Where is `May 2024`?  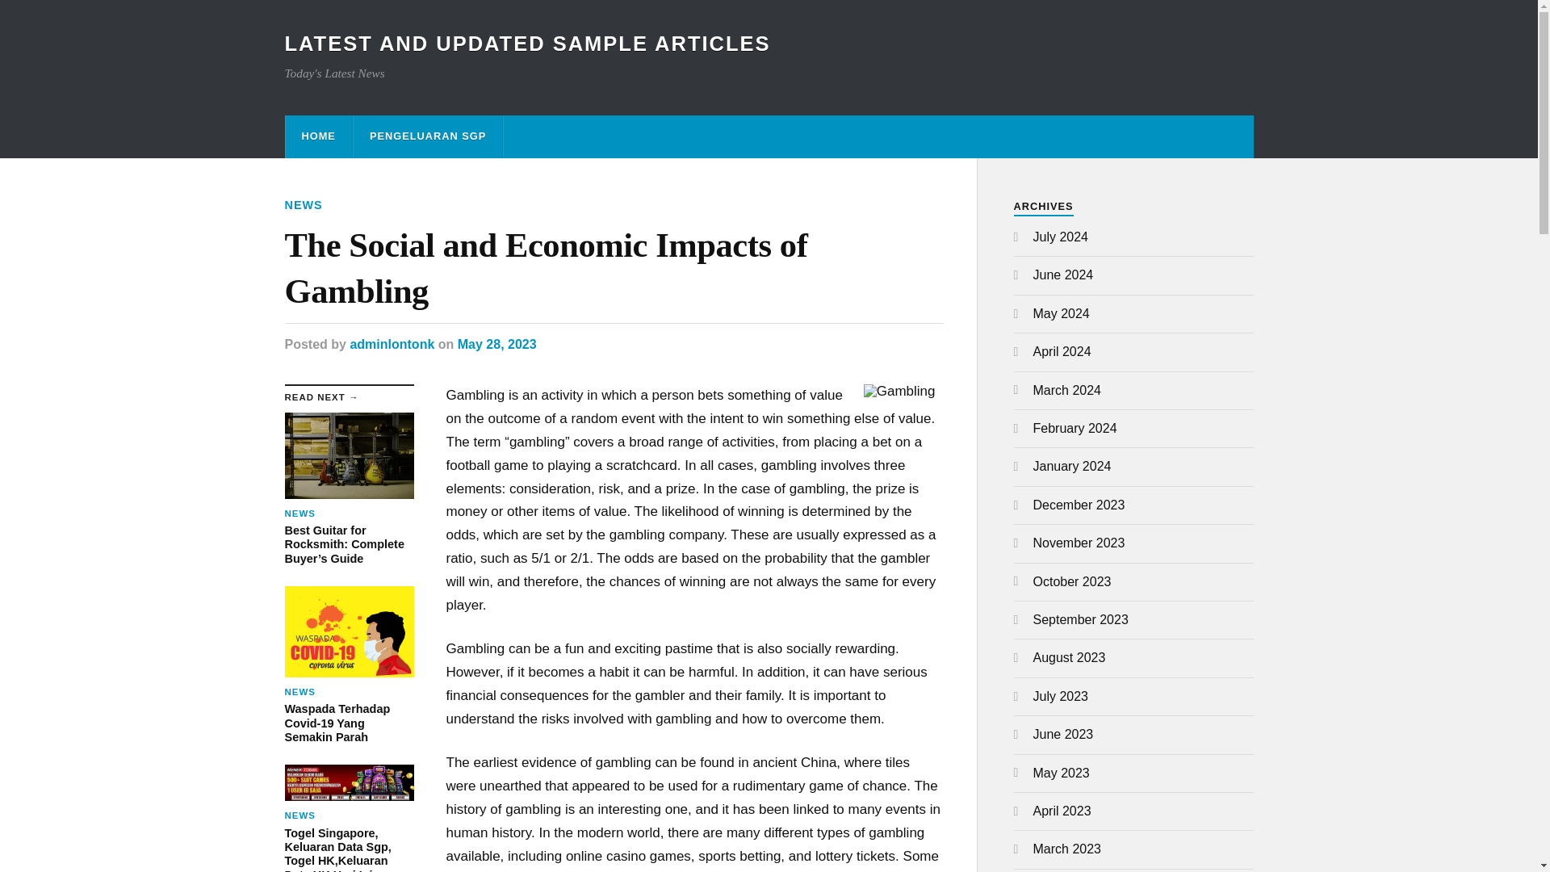
May 2024 is located at coordinates (1061, 313).